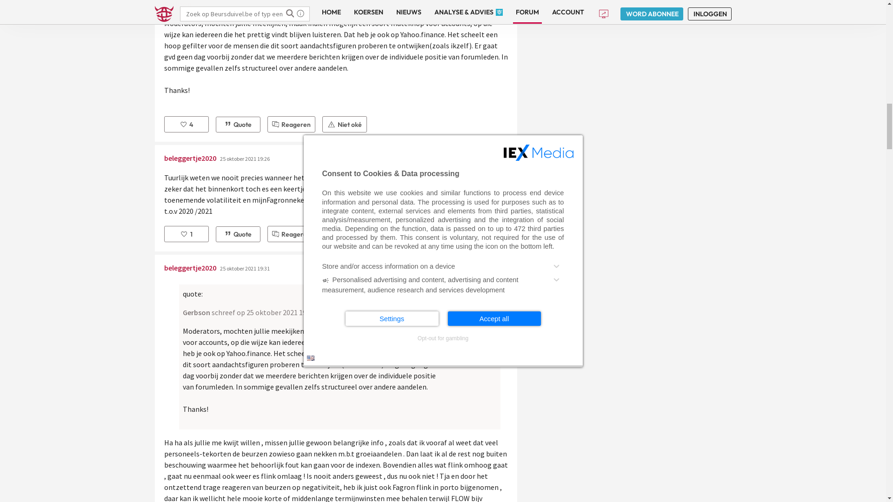 This screenshot has height=502, width=893. Describe the element at coordinates (318, 8) in the screenshot. I see `US30^` at that location.